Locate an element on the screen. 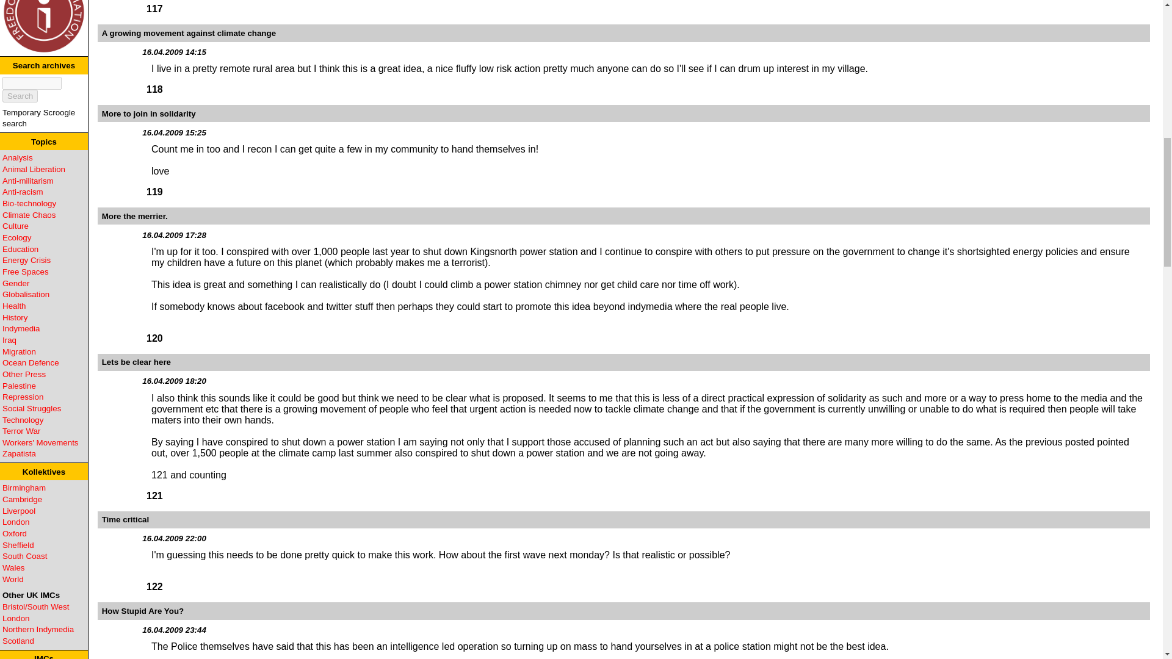  Search is located at coordinates (20, 96).